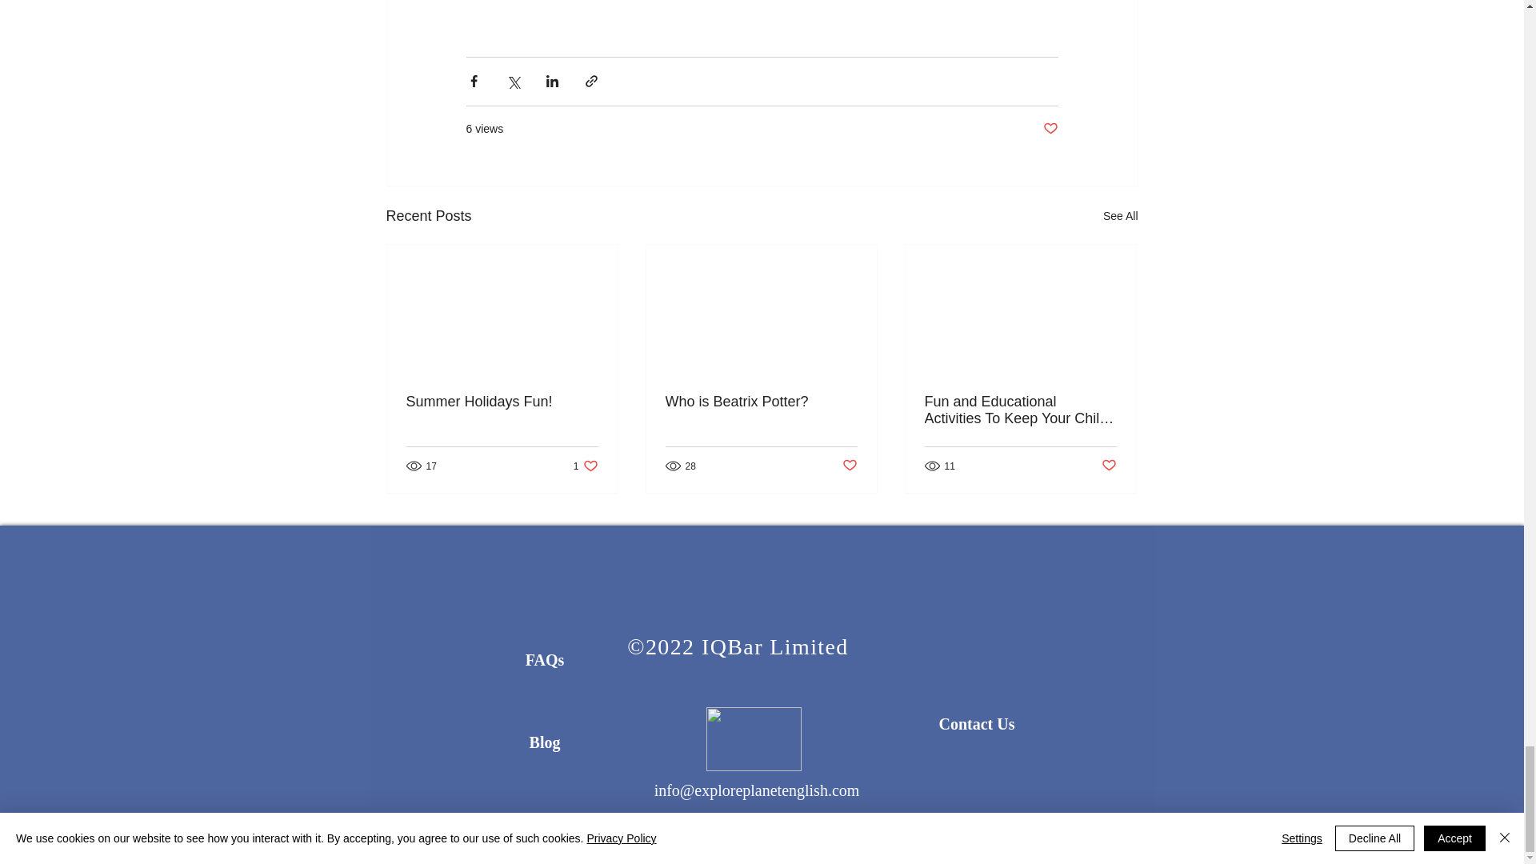 Image resolution: width=1536 pixels, height=864 pixels. Describe the element at coordinates (1109, 466) in the screenshot. I see `Post not marked as liked` at that location.